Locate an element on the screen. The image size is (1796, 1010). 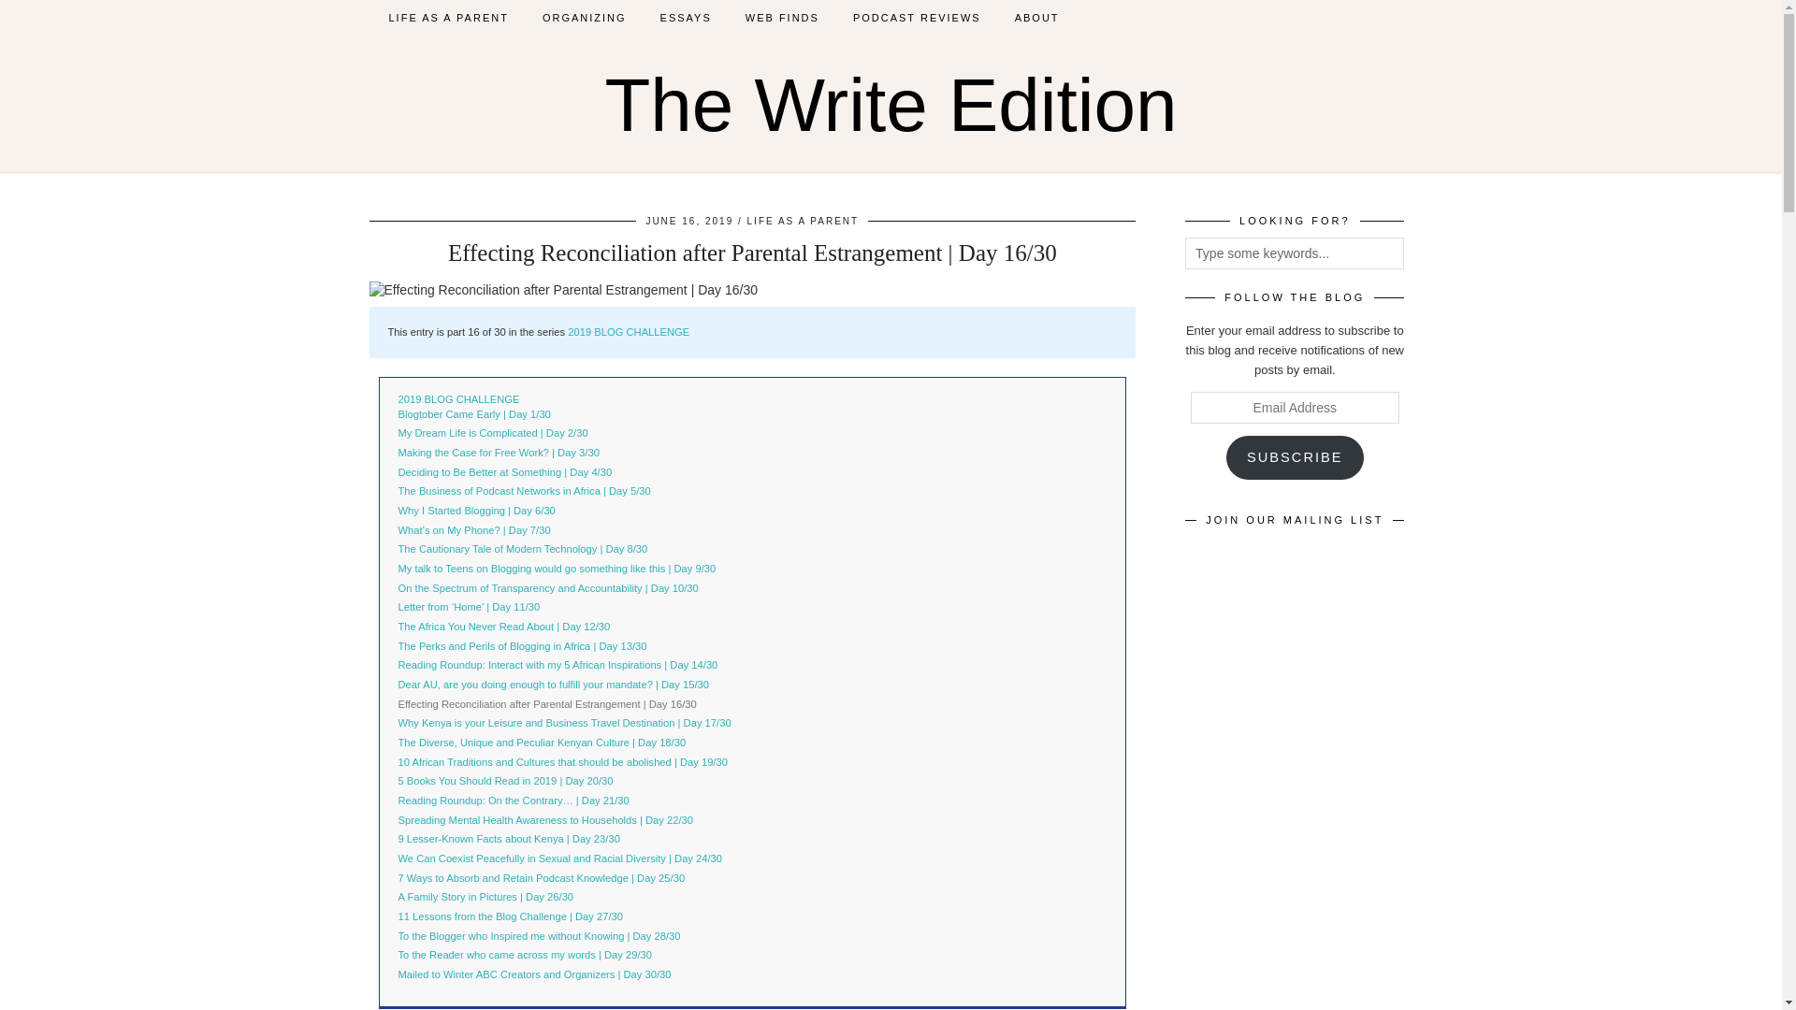
The Write Edition is located at coordinates (890, 105).